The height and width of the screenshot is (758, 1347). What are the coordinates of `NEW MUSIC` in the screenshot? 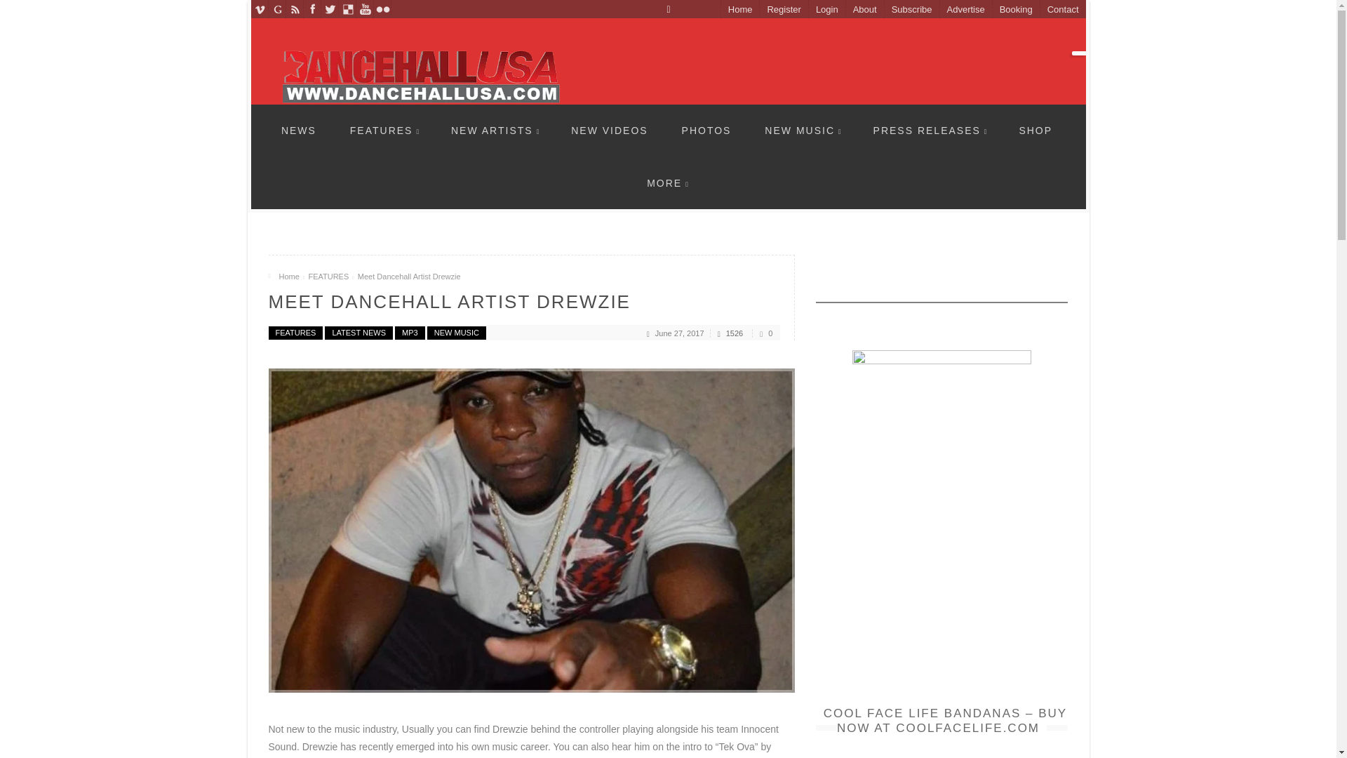 It's located at (803, 130).